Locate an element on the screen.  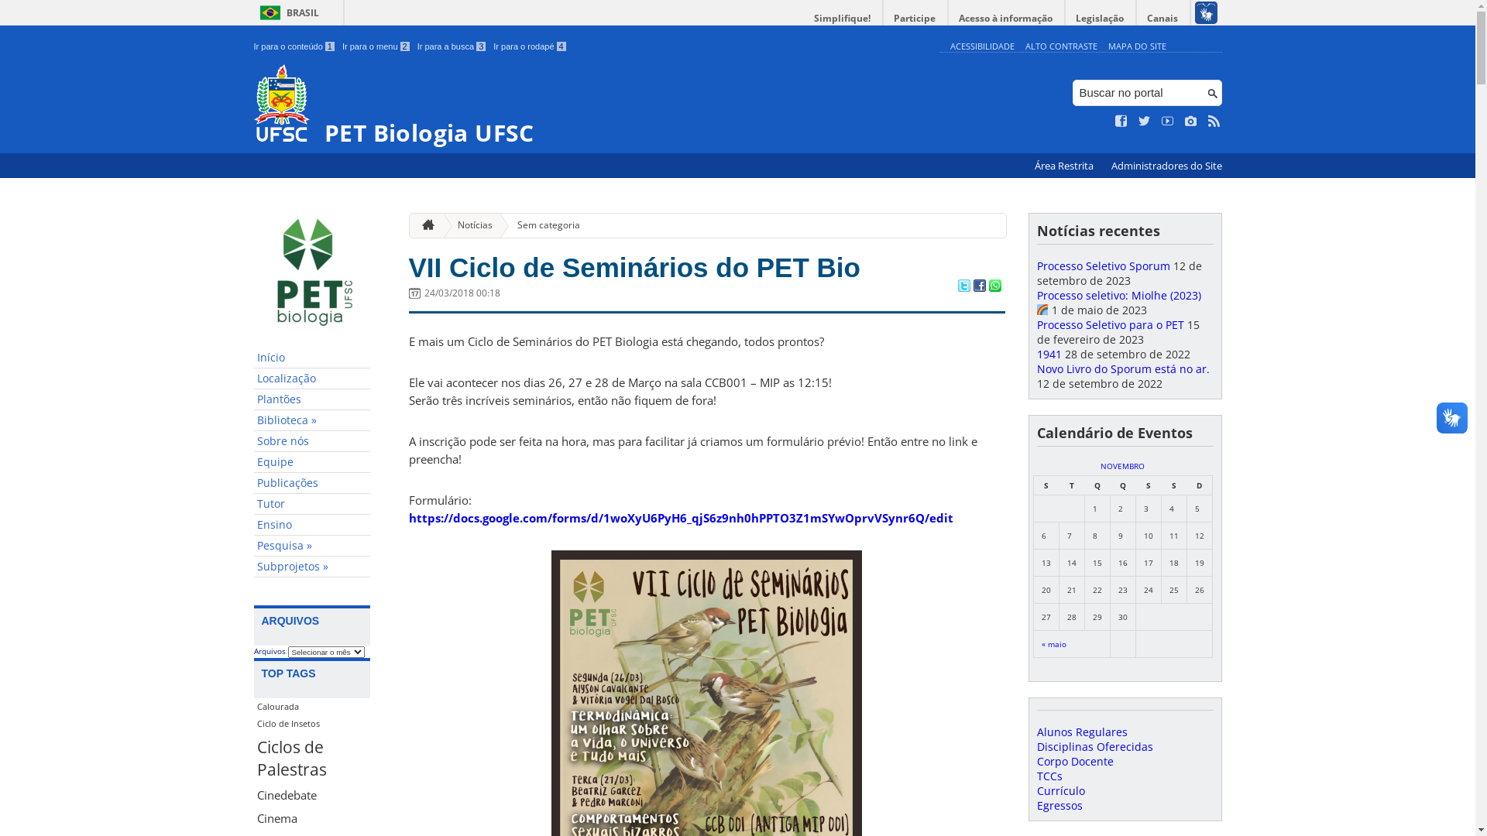
Administradores do Site is located at coordinates (1166, 166).